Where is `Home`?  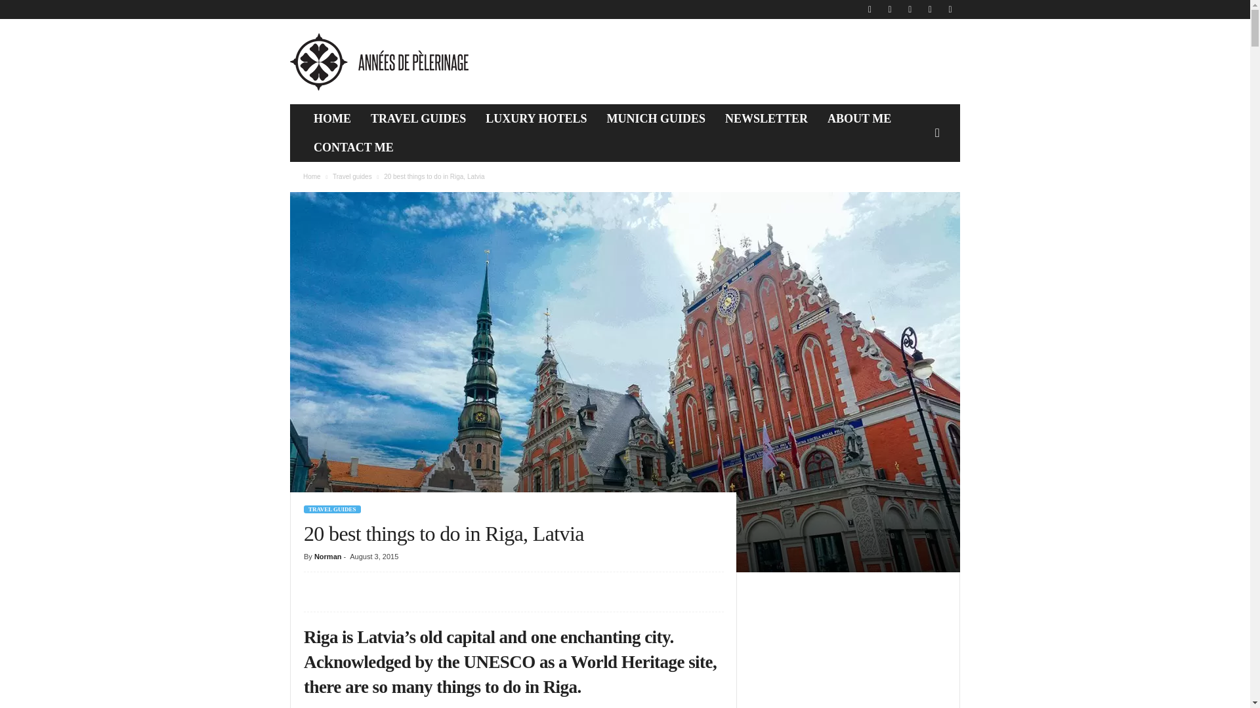
Home is located at coordinates (312, 176).